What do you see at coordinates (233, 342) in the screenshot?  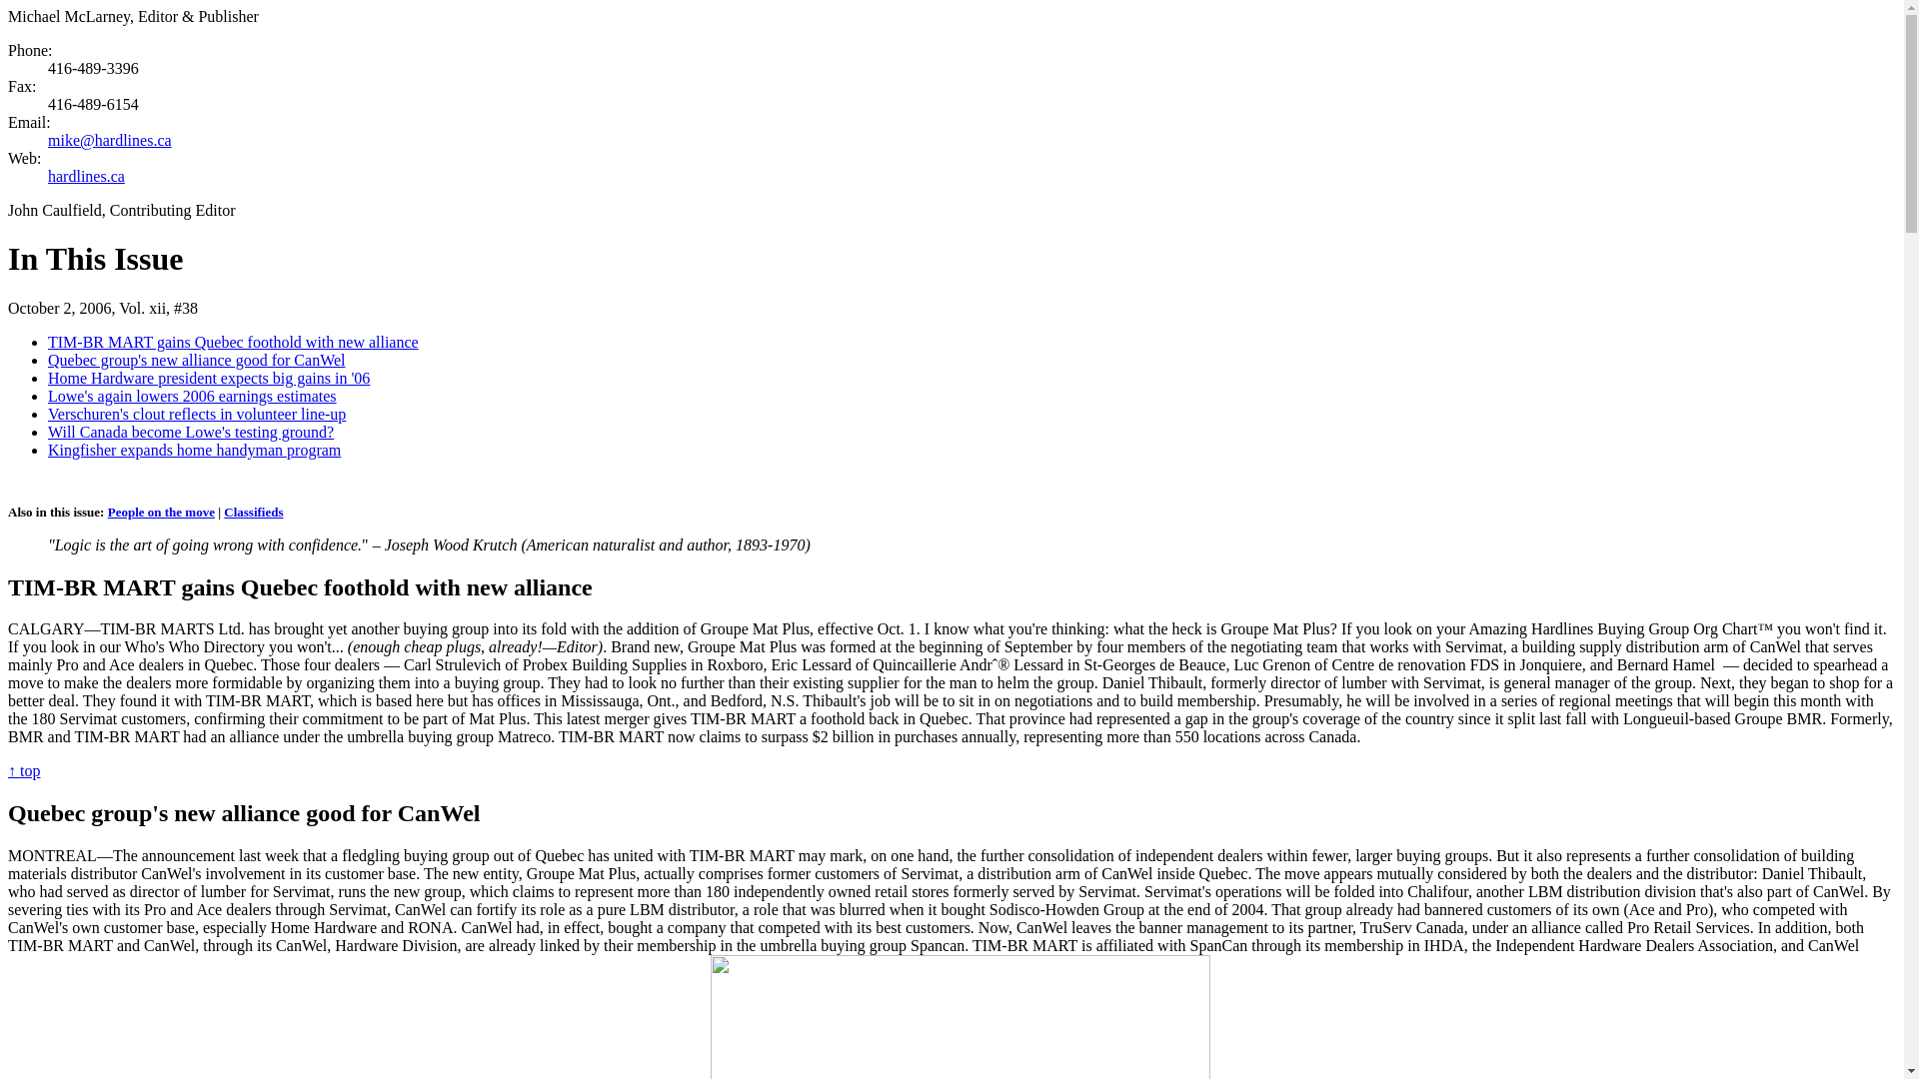 I see `TIM-BR MART gains Quebec foothold with new alliance` at bounding box center [233, 342].